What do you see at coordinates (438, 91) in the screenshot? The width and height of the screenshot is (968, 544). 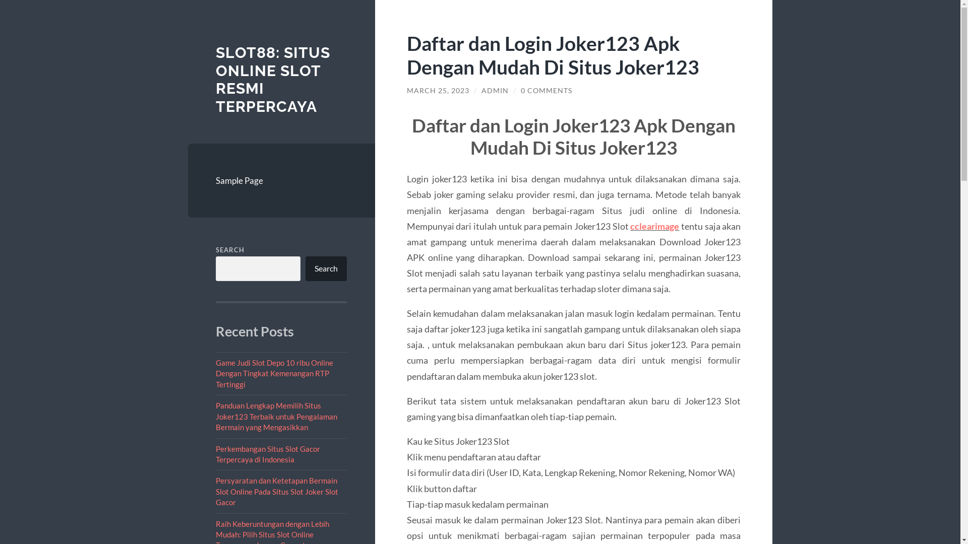 I see `MARCH 25, 2023` at bounding box center [438, 91].